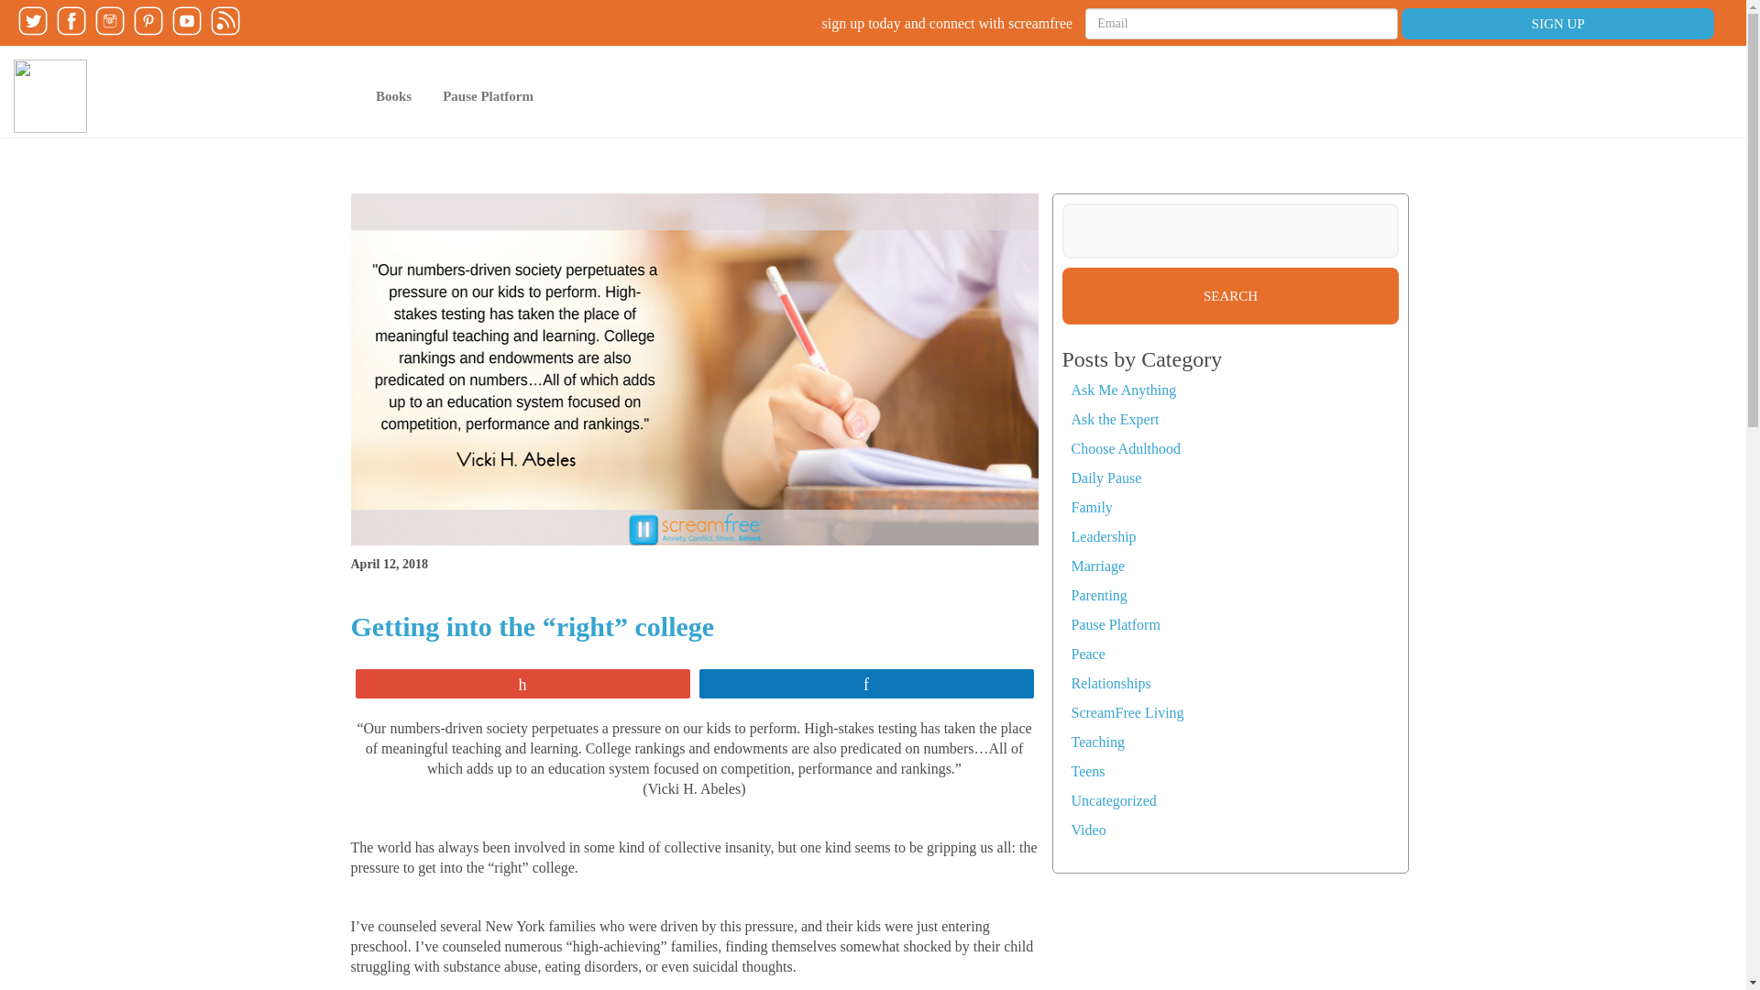 Image resolution: width=1760 pixels, height=990 pixels. Describe the element at coordinates (1126, 712) in the screenshot. I see `ScreamFree Living` at that location.